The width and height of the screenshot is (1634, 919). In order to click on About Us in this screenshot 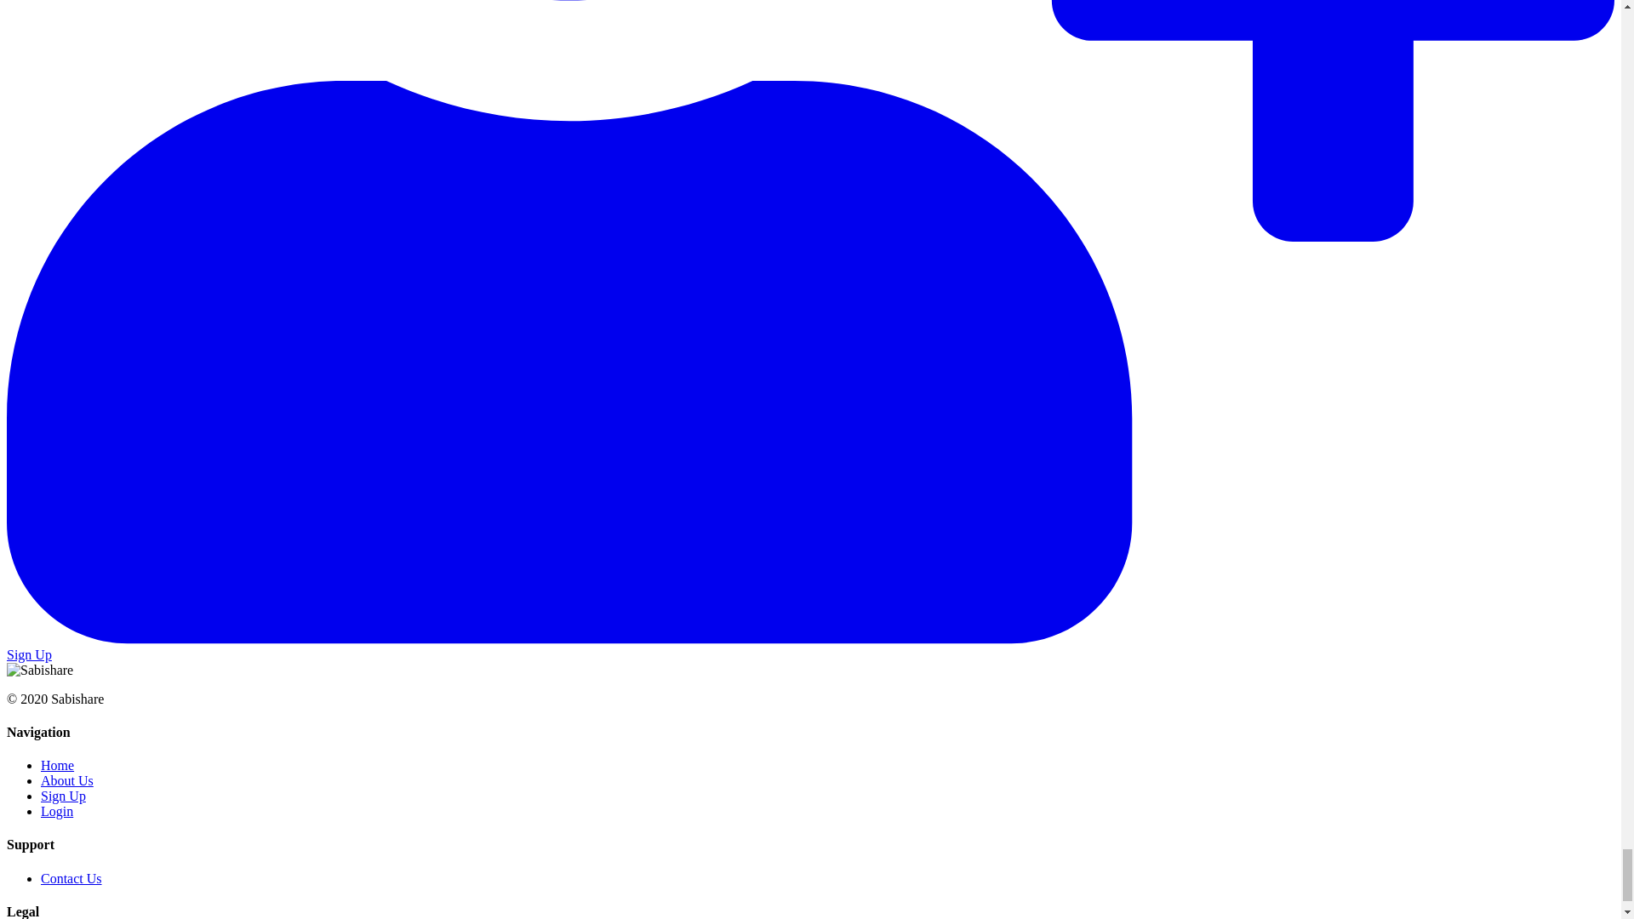, I will do `click(66, 780)`.